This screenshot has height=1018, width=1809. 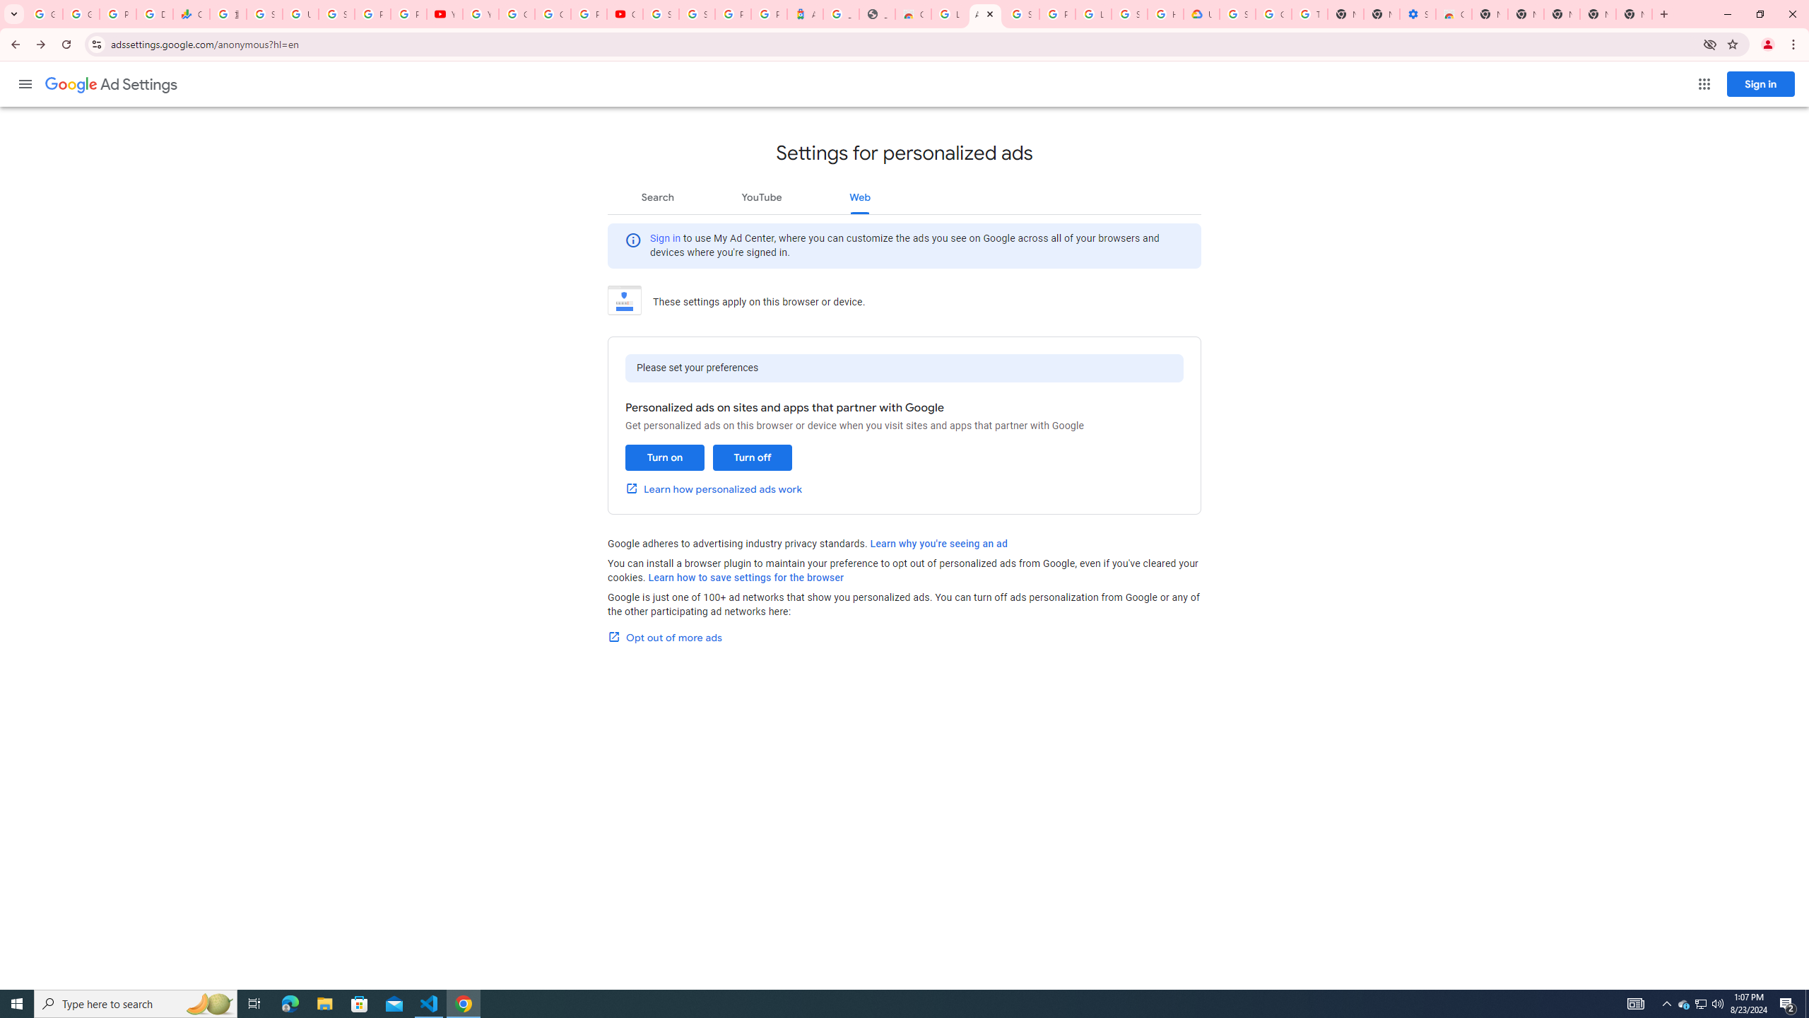 I want to click on Chrome Web Store - Household, so click(x=912, y=14).